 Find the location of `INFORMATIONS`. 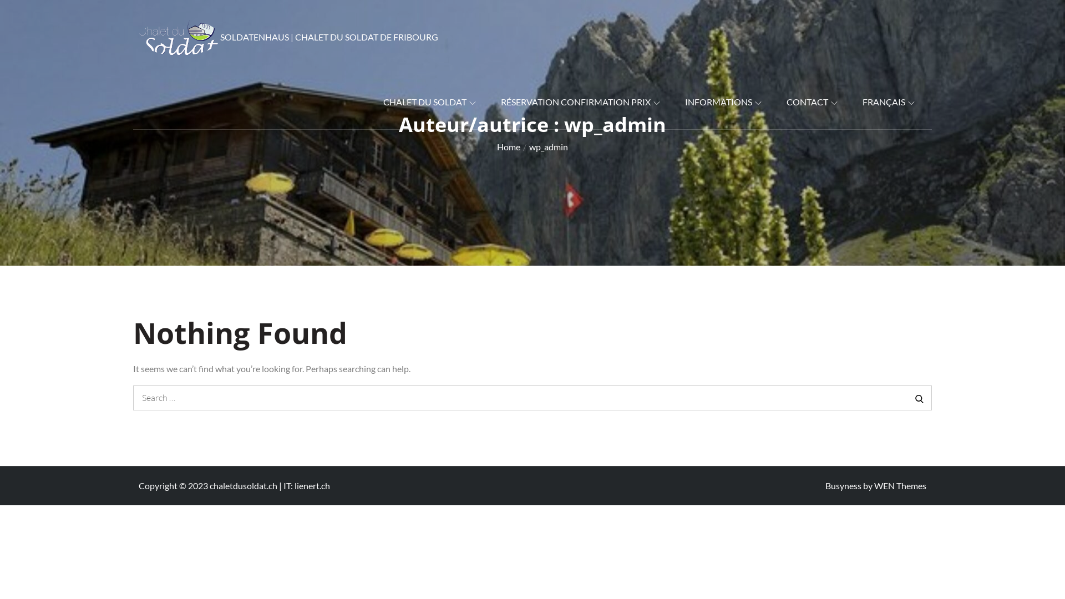

INFORMATIONS is located at coordinates (723, 102).